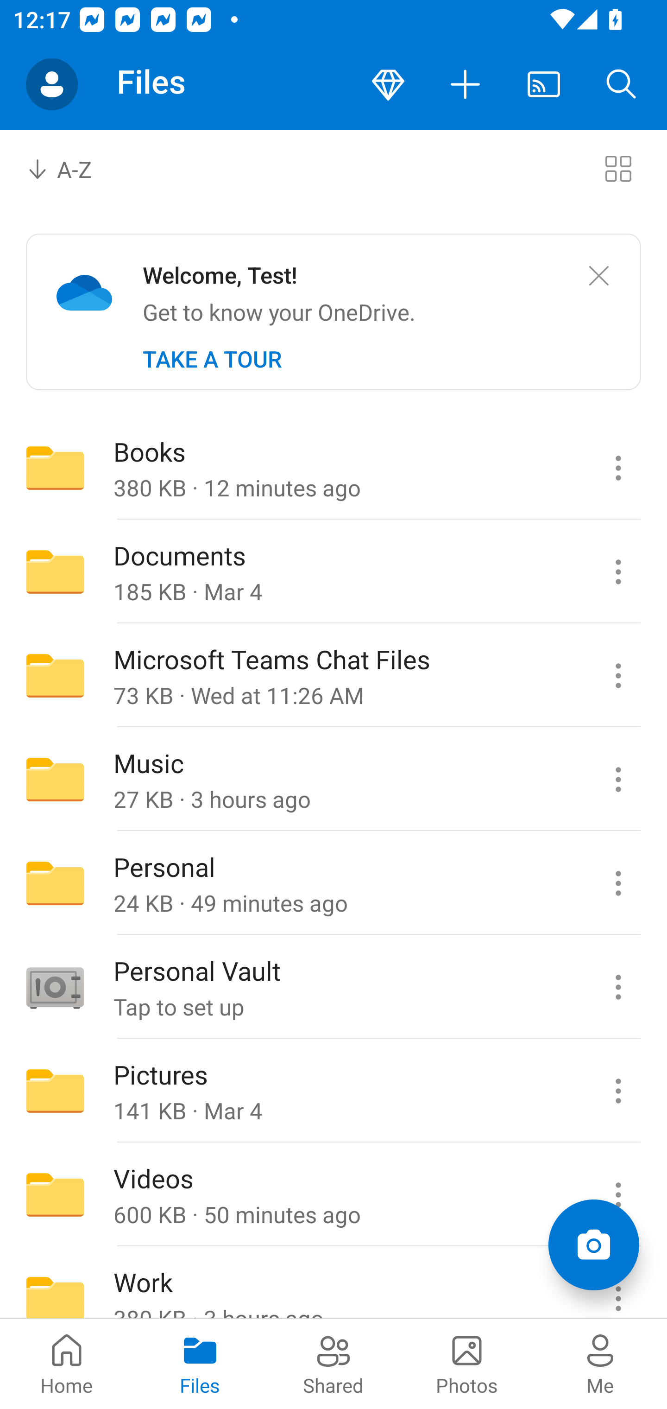 The width and height of the screenshot is (667, 1409). Describe the element at coordinates (212, 359) in the screenshot. I see `TAKE A TOUR` at that location.